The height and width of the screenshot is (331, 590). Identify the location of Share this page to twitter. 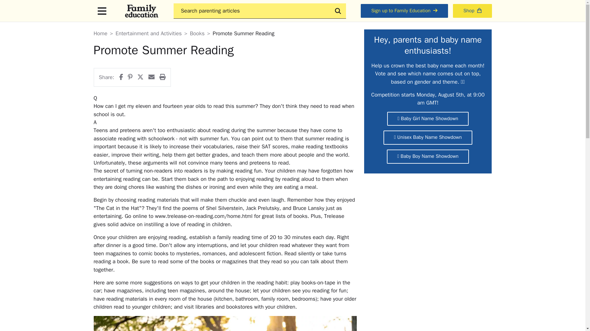
(140, 77).